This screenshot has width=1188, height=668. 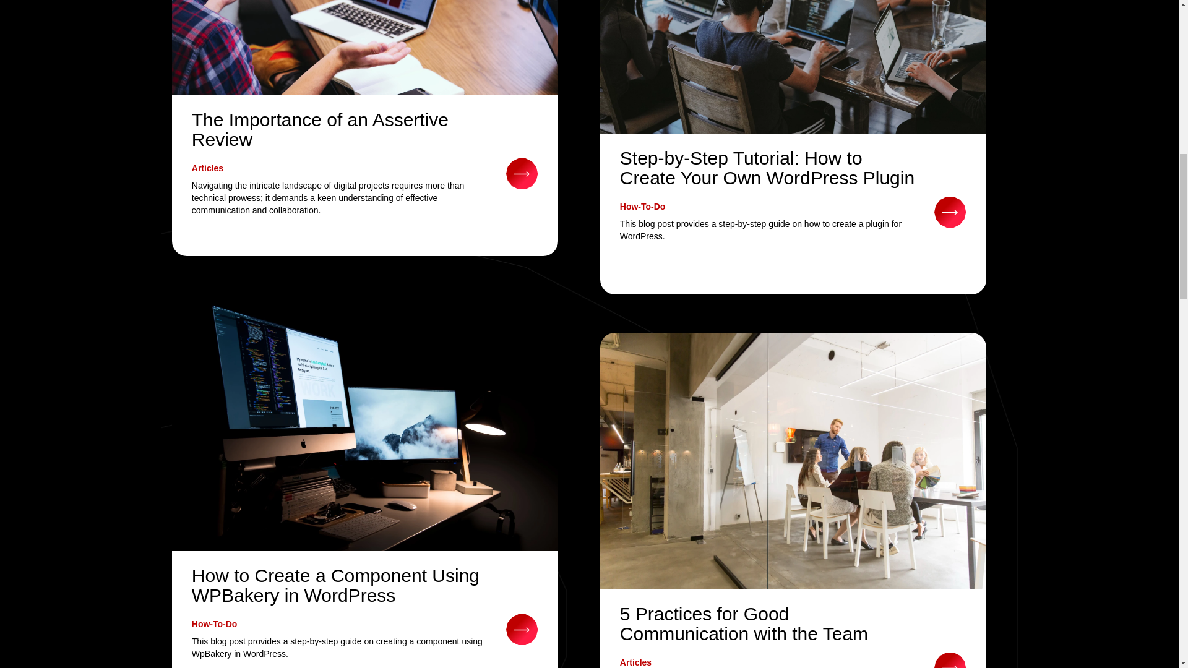 I want to click on button-let-talk, so click(x=522, y=172).